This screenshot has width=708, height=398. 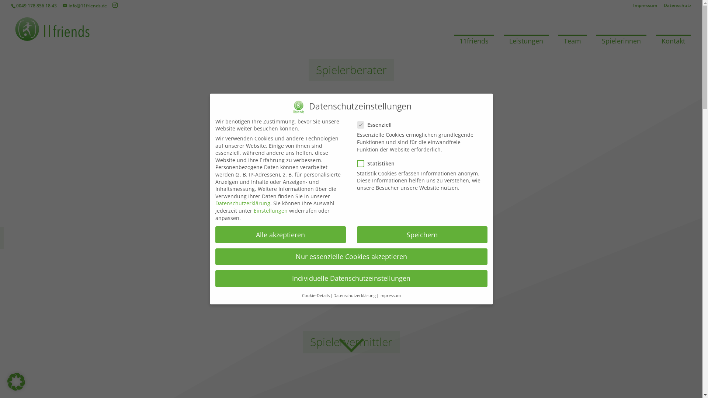 What do you see at coordinates (390, 296) in the screenshot?
I see `Impressum` at bounding box center [390, 296].